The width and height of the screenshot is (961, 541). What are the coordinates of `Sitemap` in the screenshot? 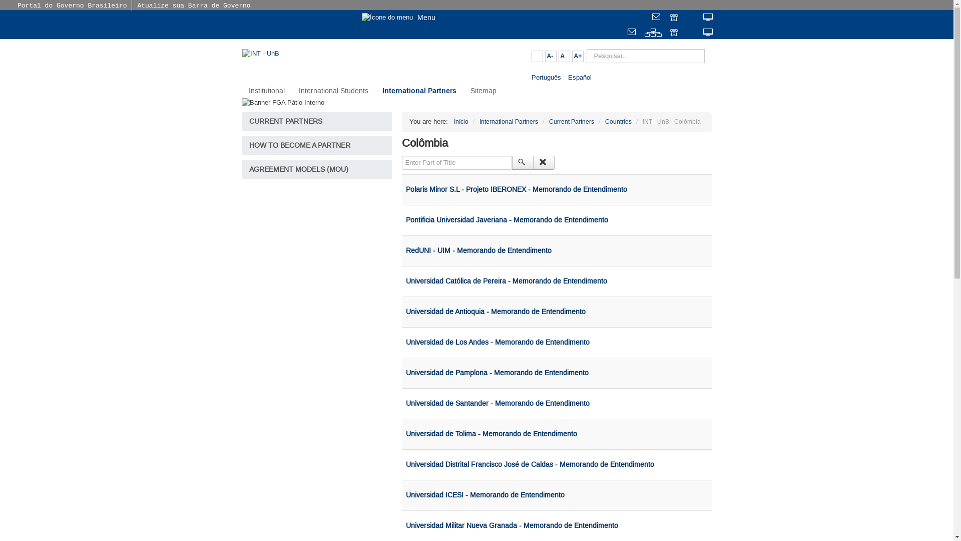 It's located at (484, 91).